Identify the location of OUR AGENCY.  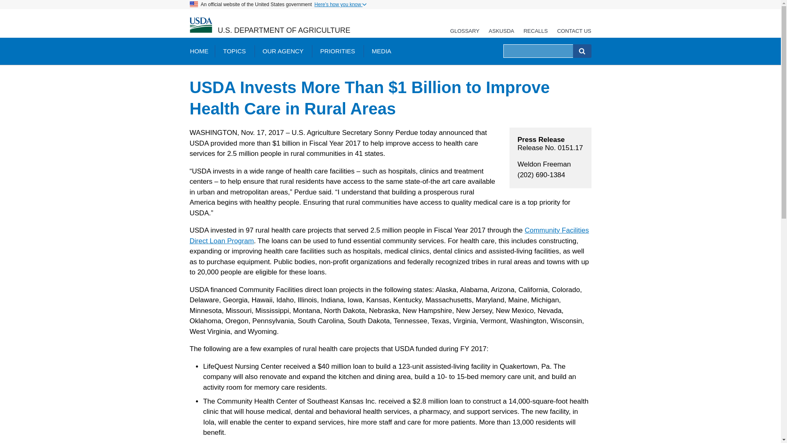
(283, 51).